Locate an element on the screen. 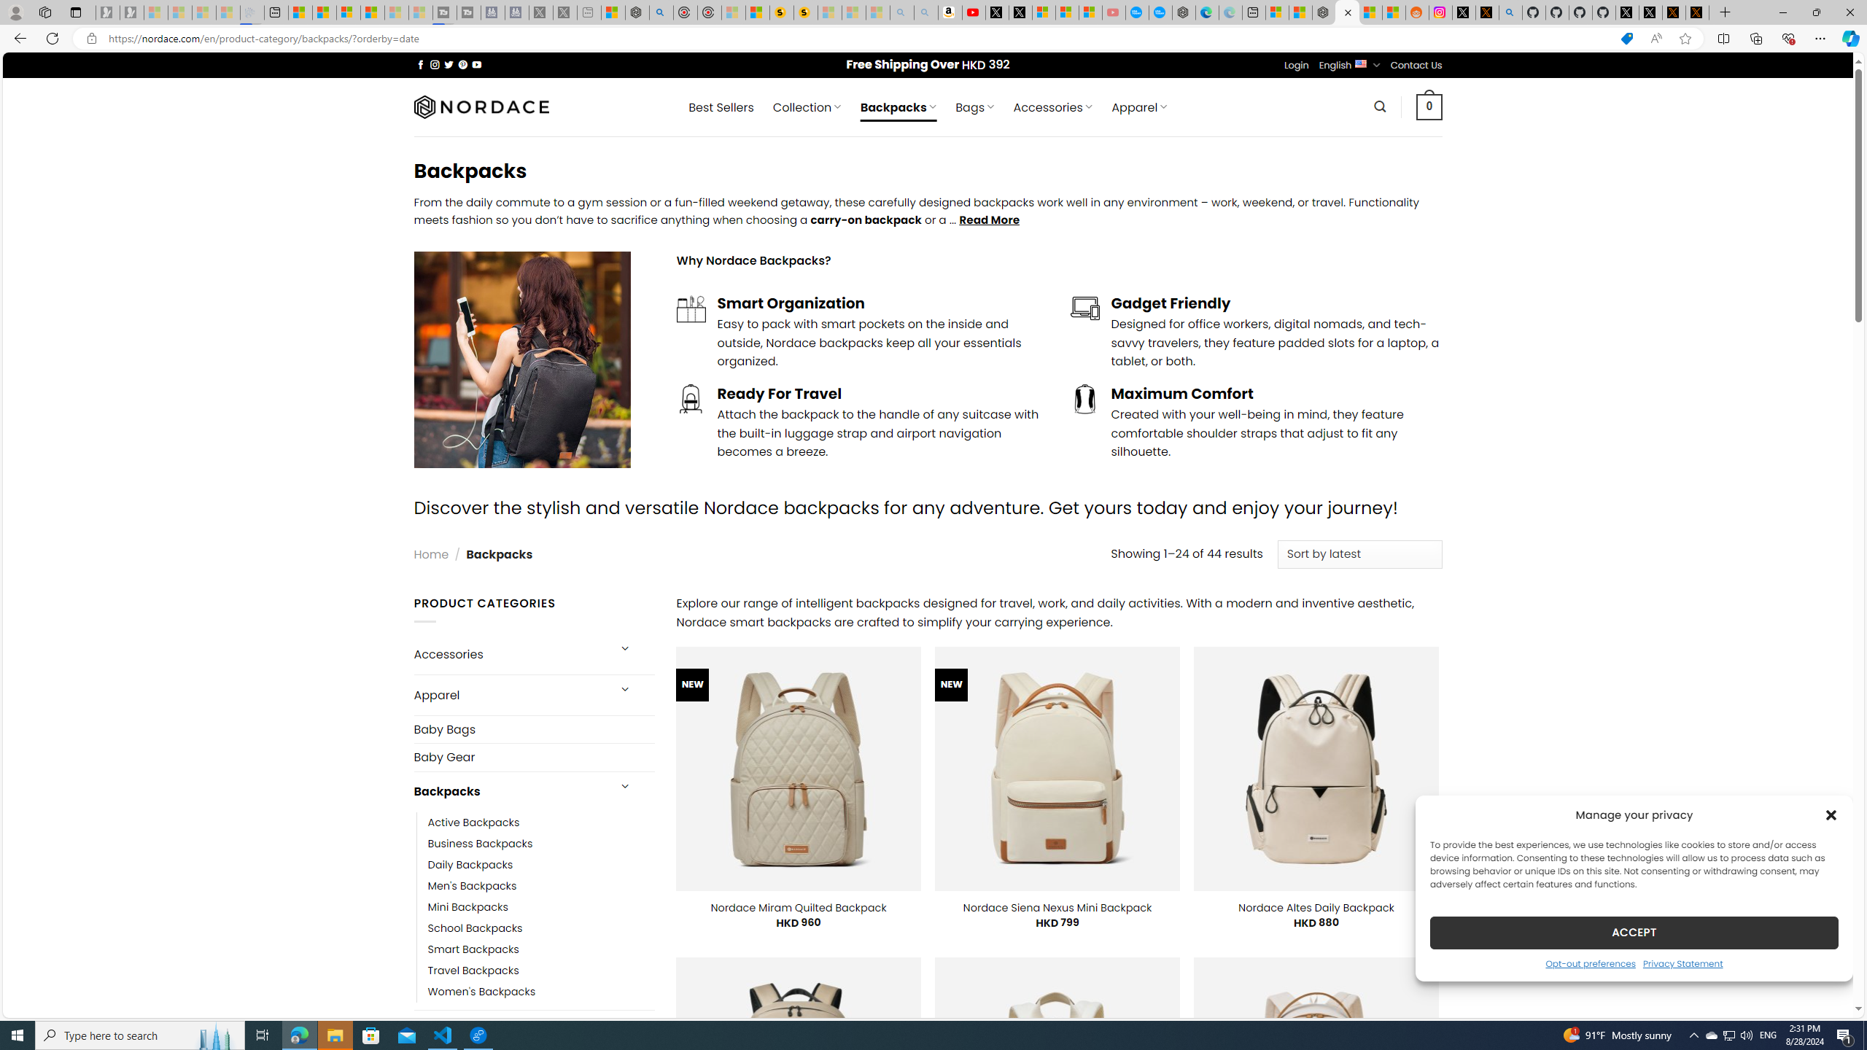  Overview is located at coordinates (348, 12).